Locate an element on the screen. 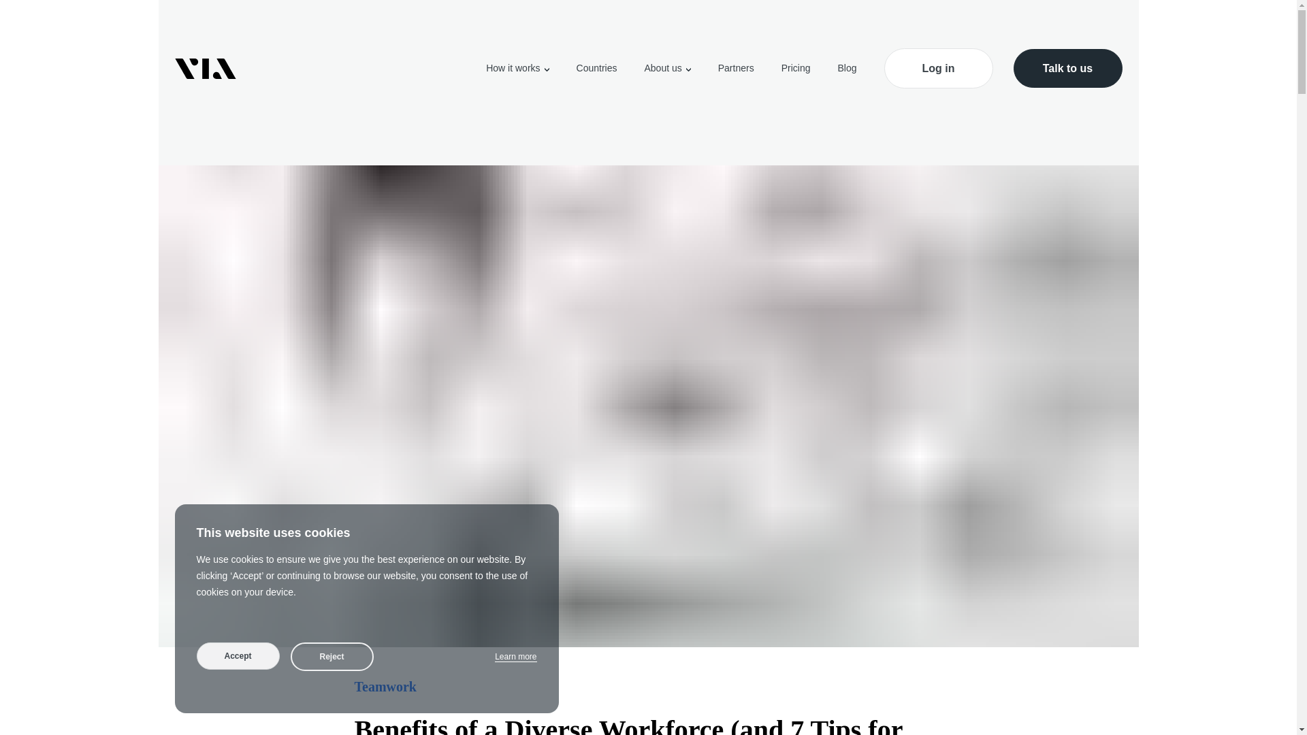 The height and width of the screenshot is (735, 1307). Talk to us is located at coordinates (1067, 68).